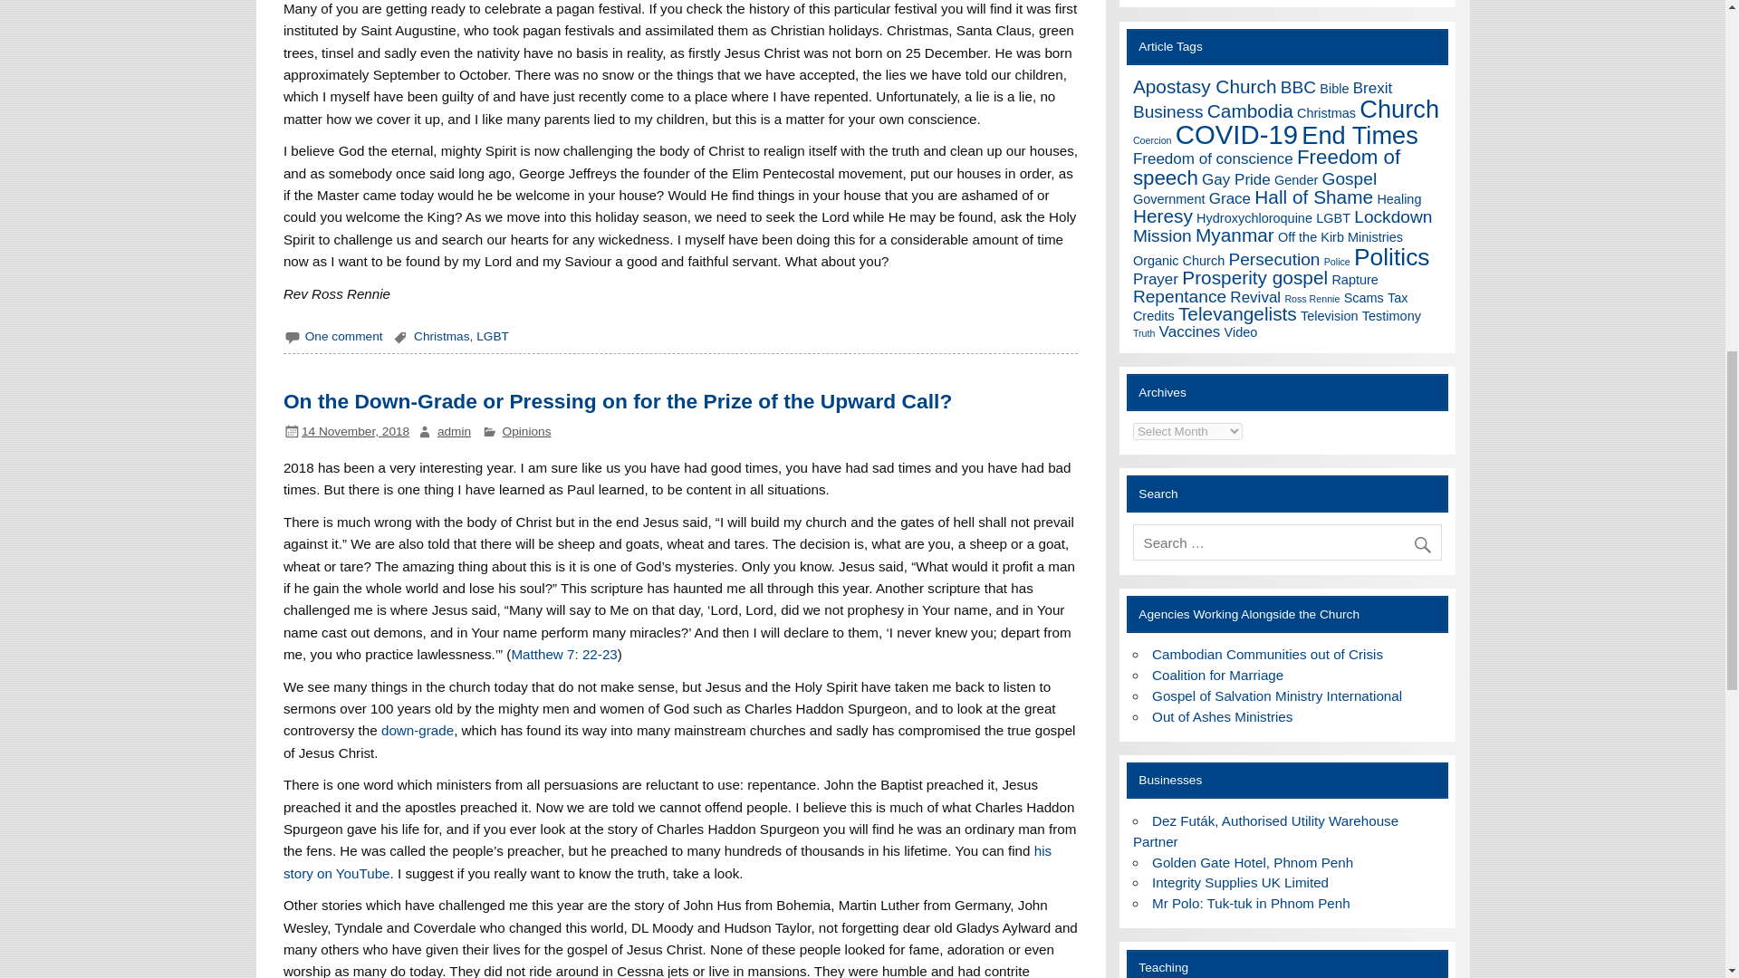 This screenshot has height=978, width=1739. I want to click on Save money on energy, broadband and mobile phone service, so click(1265, 831).